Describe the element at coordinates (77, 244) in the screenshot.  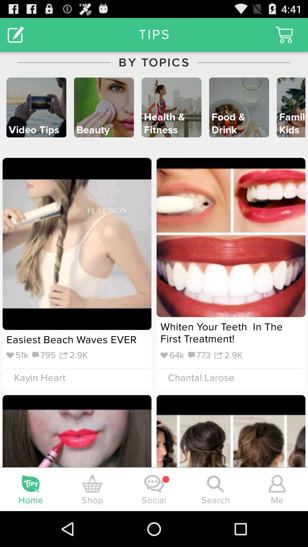
I see `click on the image under video tips` at that location.